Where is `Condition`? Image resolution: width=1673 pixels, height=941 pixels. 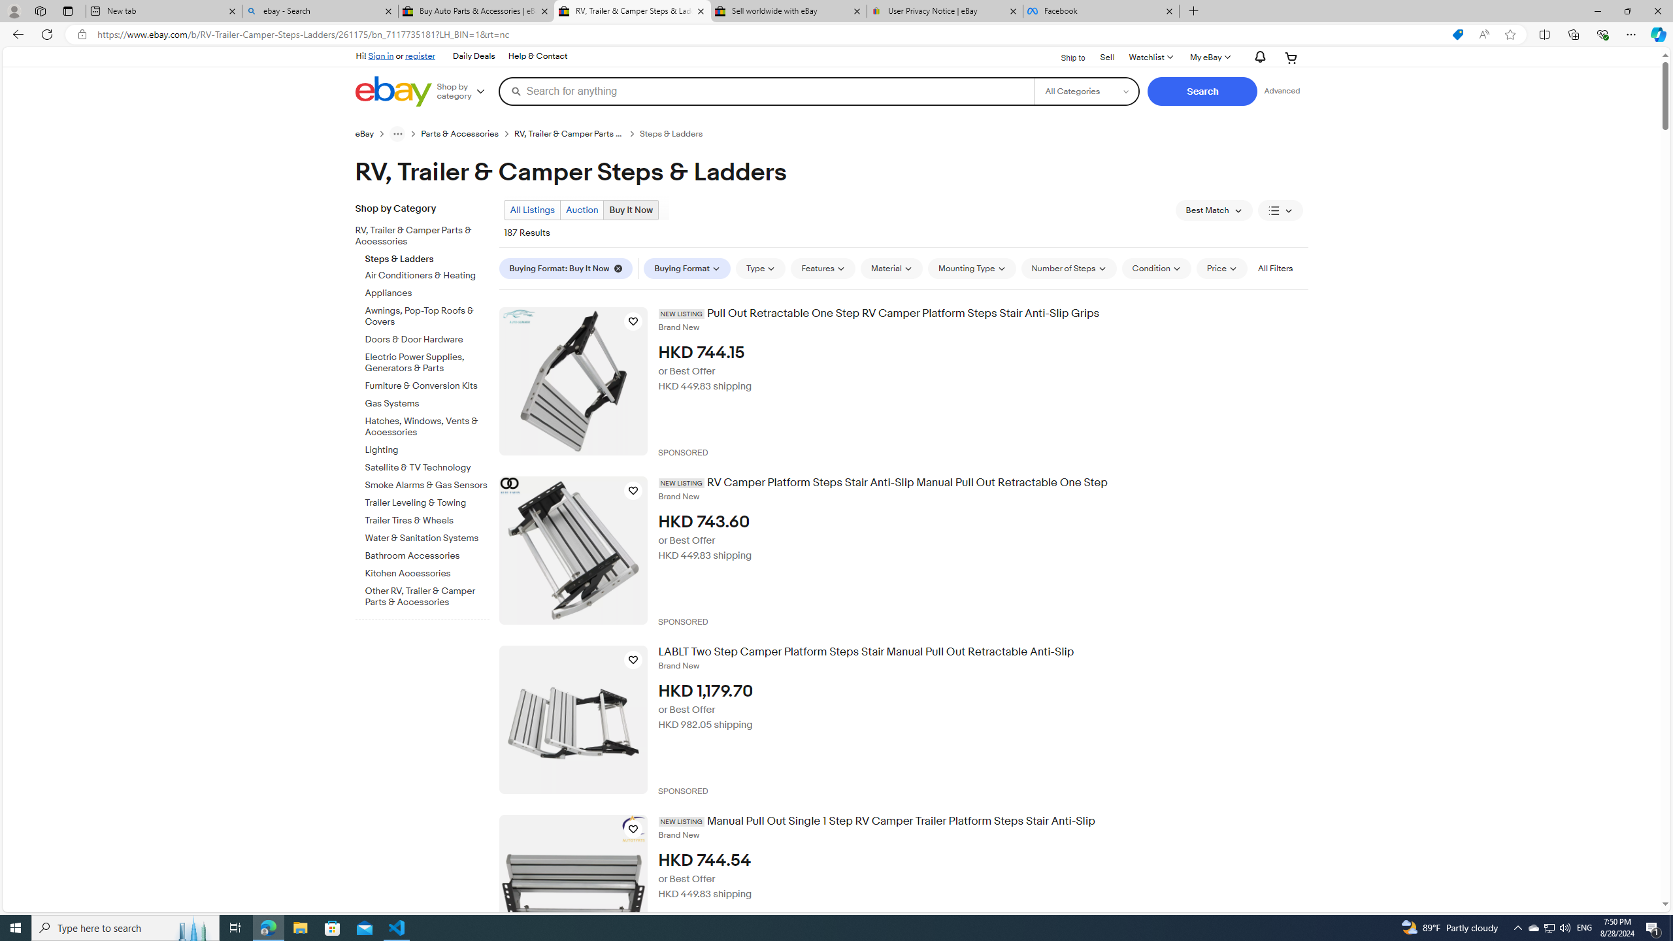
Condition is located at coordinates (1155, 268).